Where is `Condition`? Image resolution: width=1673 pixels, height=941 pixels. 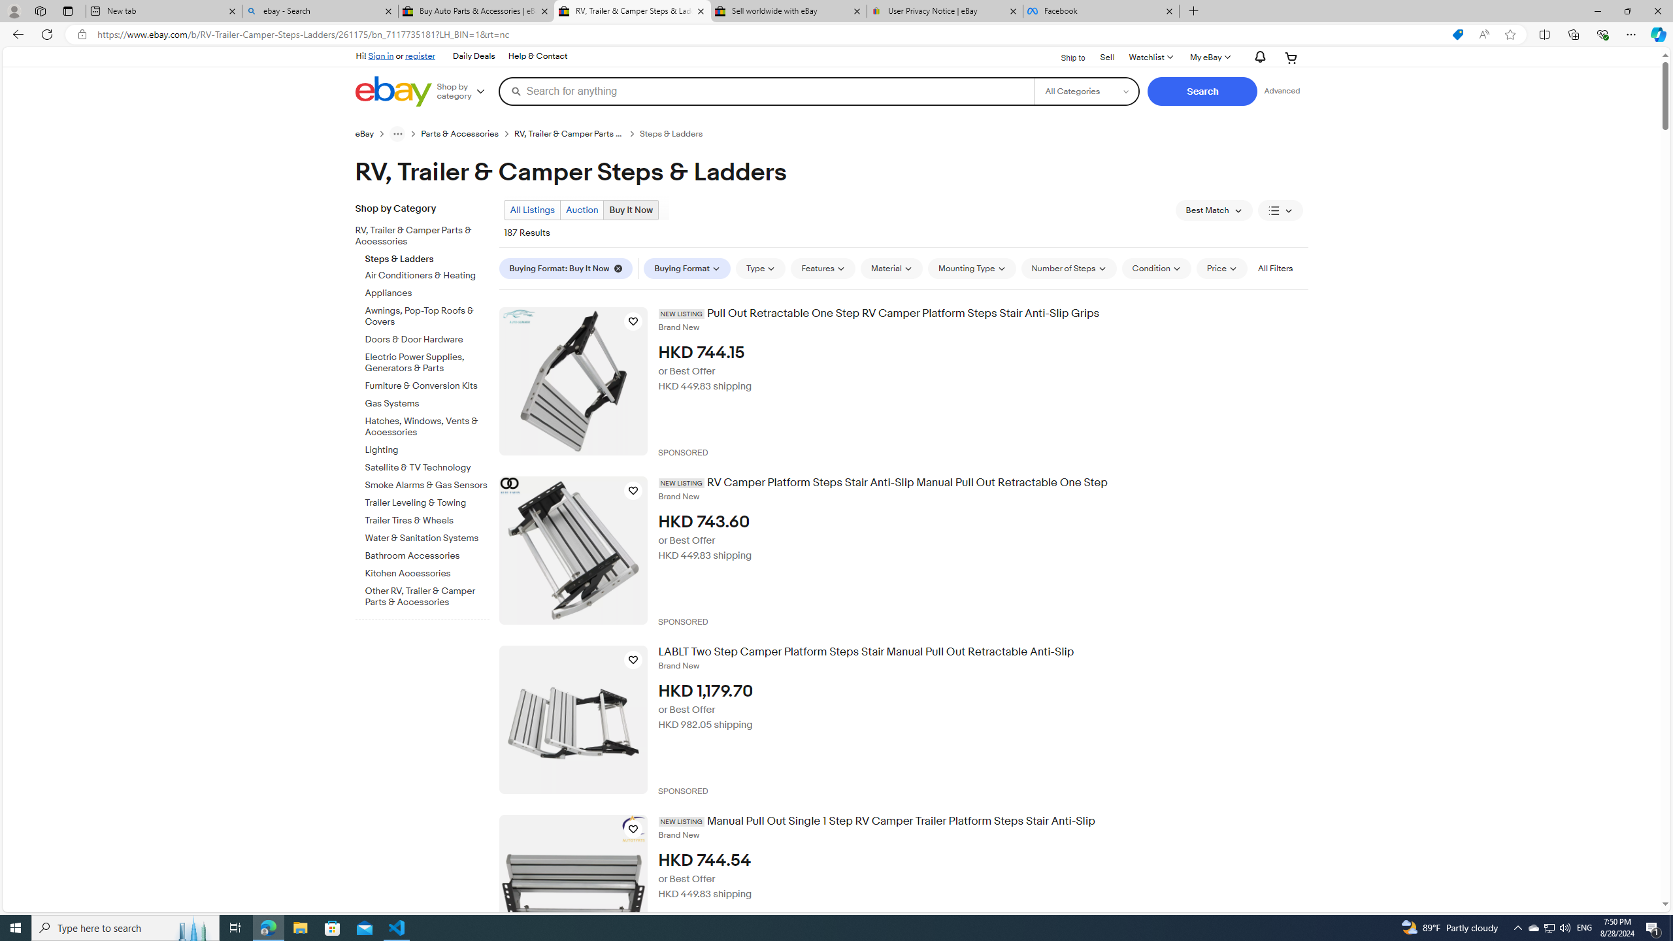
Condition is located at coordinates (1155, 268).